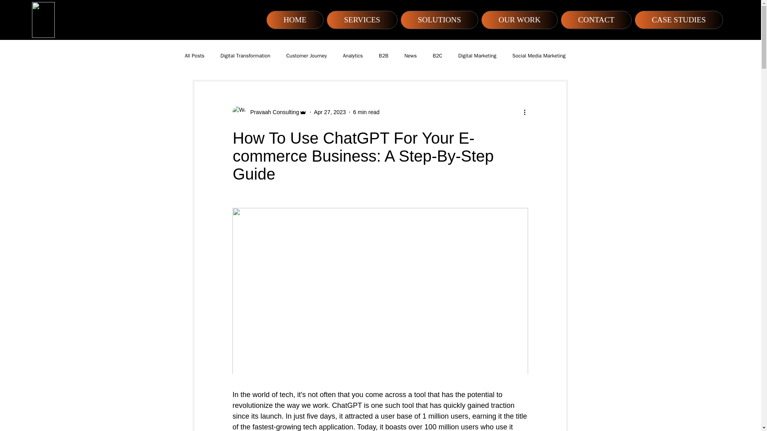 This screenshot has width=767, height=431. I want to click on HOME, so click(295, 20).